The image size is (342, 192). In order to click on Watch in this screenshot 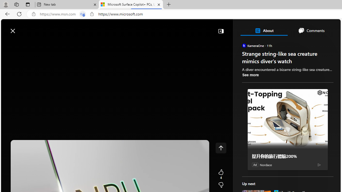, I will do `click(69, 43)`.